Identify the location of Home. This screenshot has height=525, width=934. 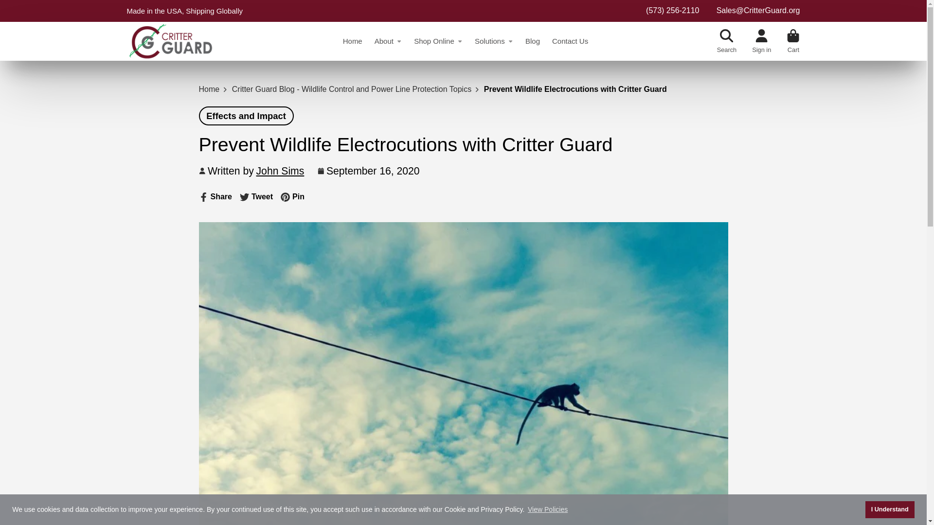
(280, 171).